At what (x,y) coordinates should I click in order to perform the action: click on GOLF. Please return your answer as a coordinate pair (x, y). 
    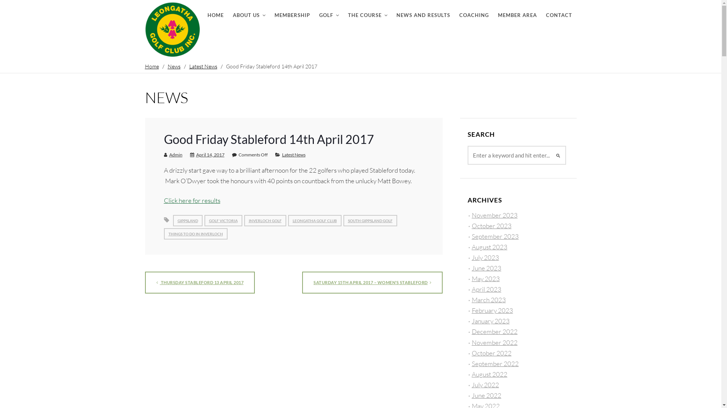
    Looking at the image, I should click on (329, 11).